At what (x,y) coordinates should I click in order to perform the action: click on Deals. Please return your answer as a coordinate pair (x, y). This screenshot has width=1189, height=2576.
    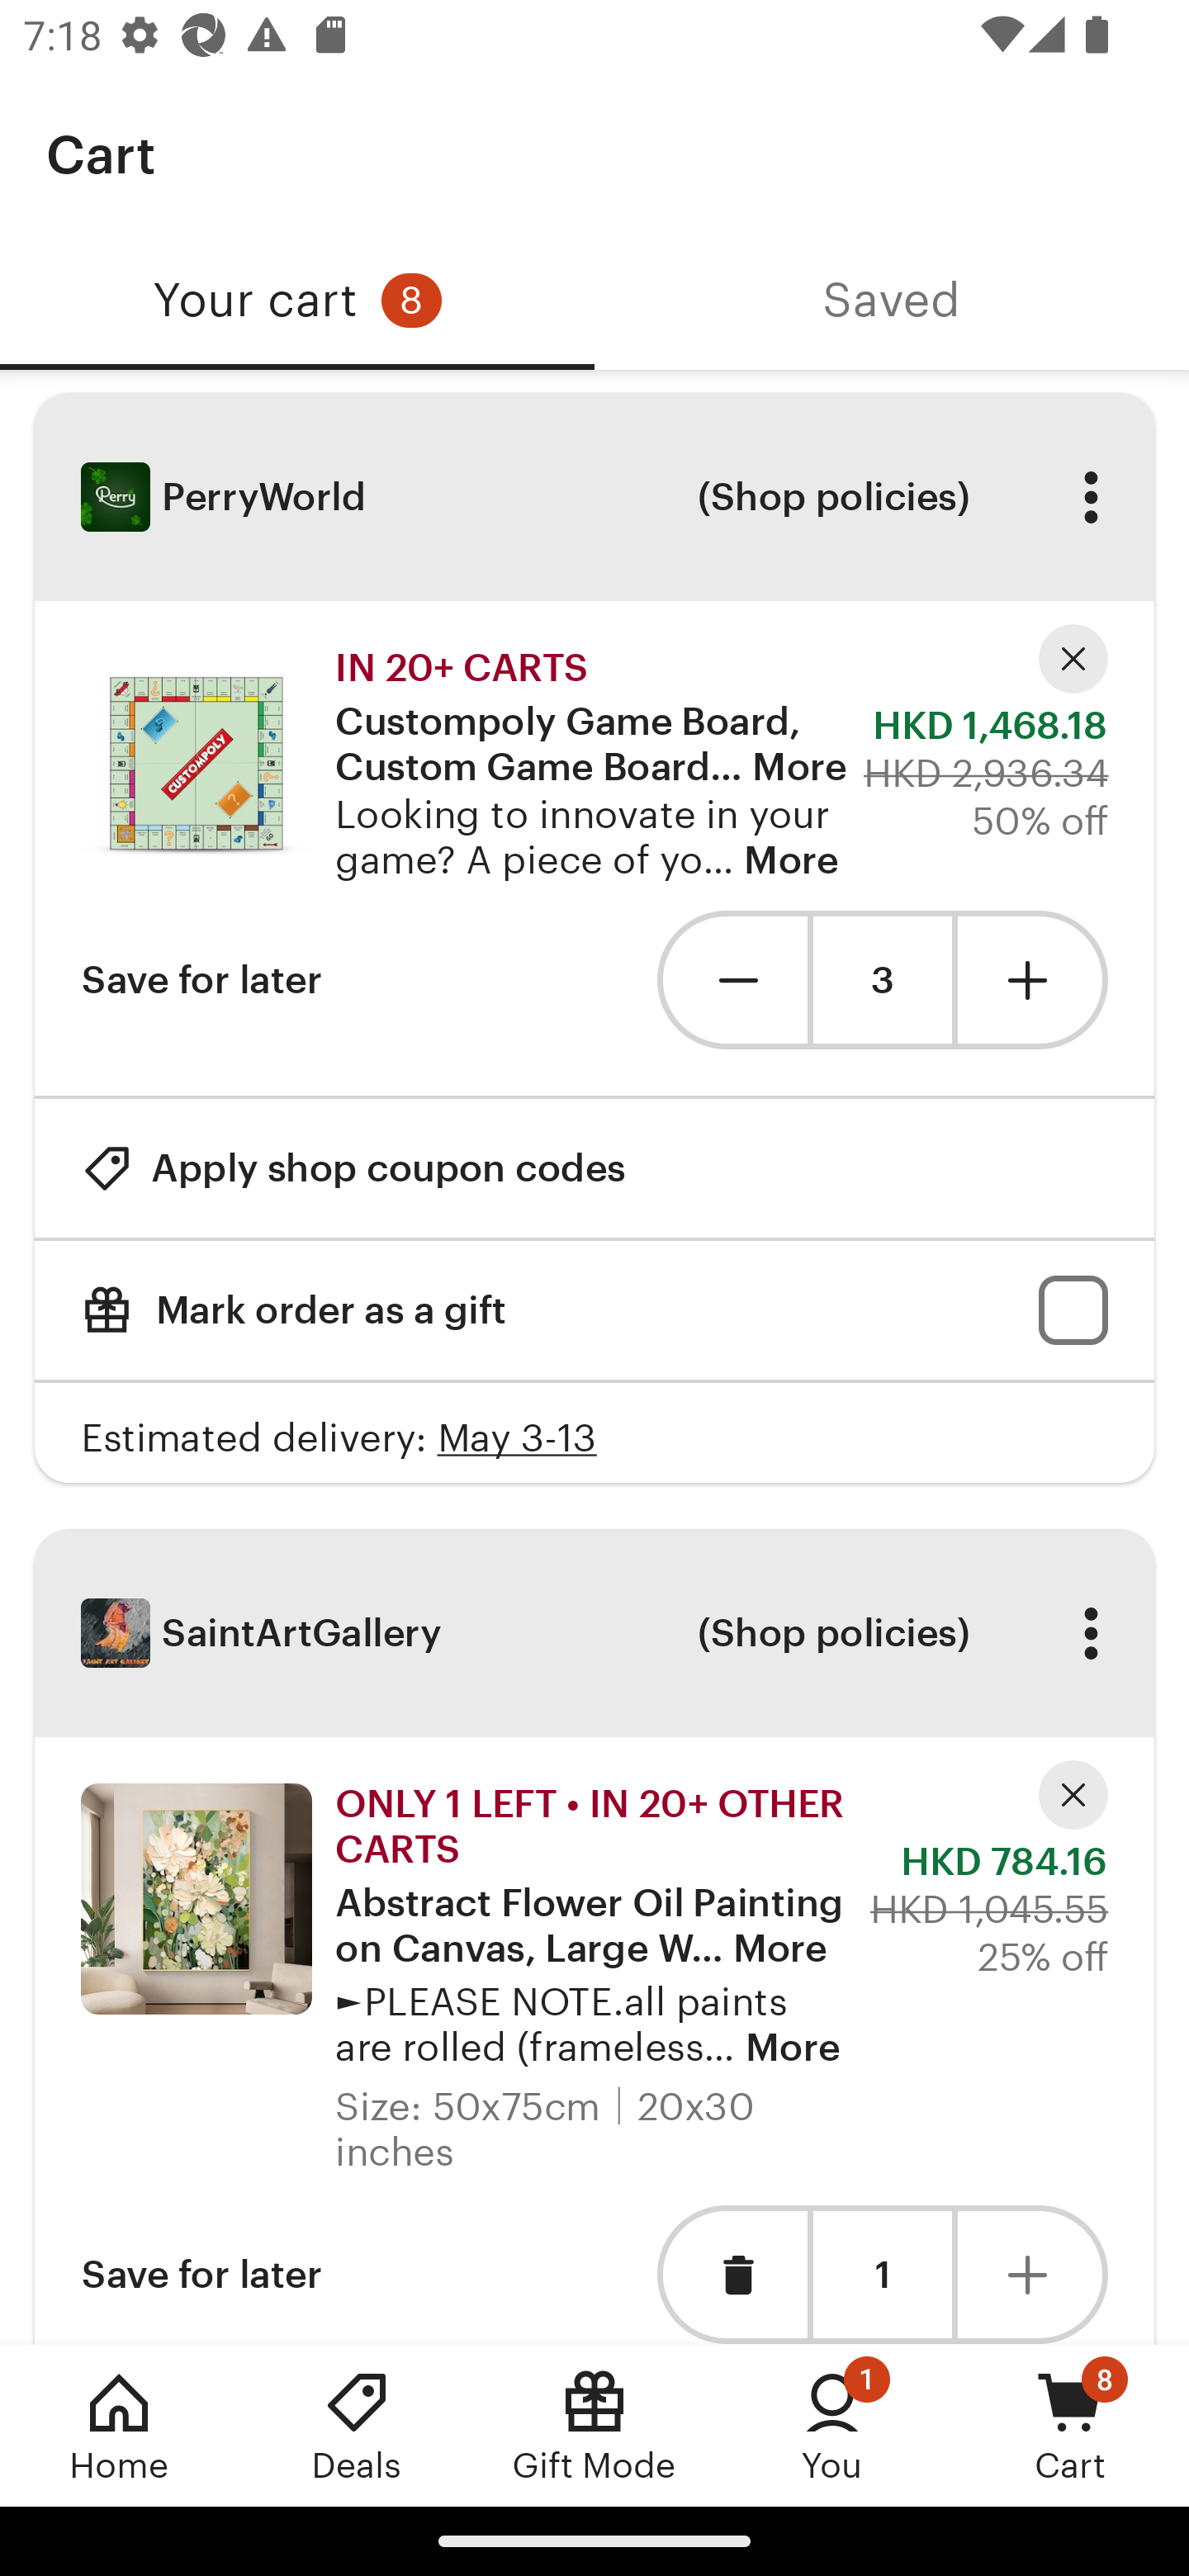
    Looking at the image, I should click on (357, 2425).